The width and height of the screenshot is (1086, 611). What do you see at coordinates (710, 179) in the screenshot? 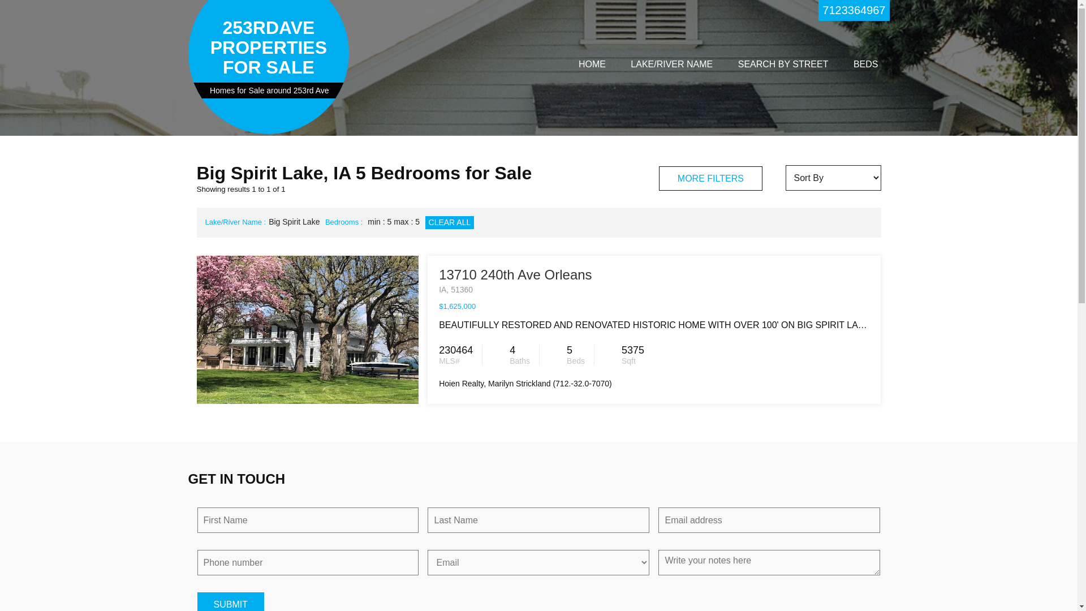
I see `MORE FILTERS` at bounding box center [710, 179].